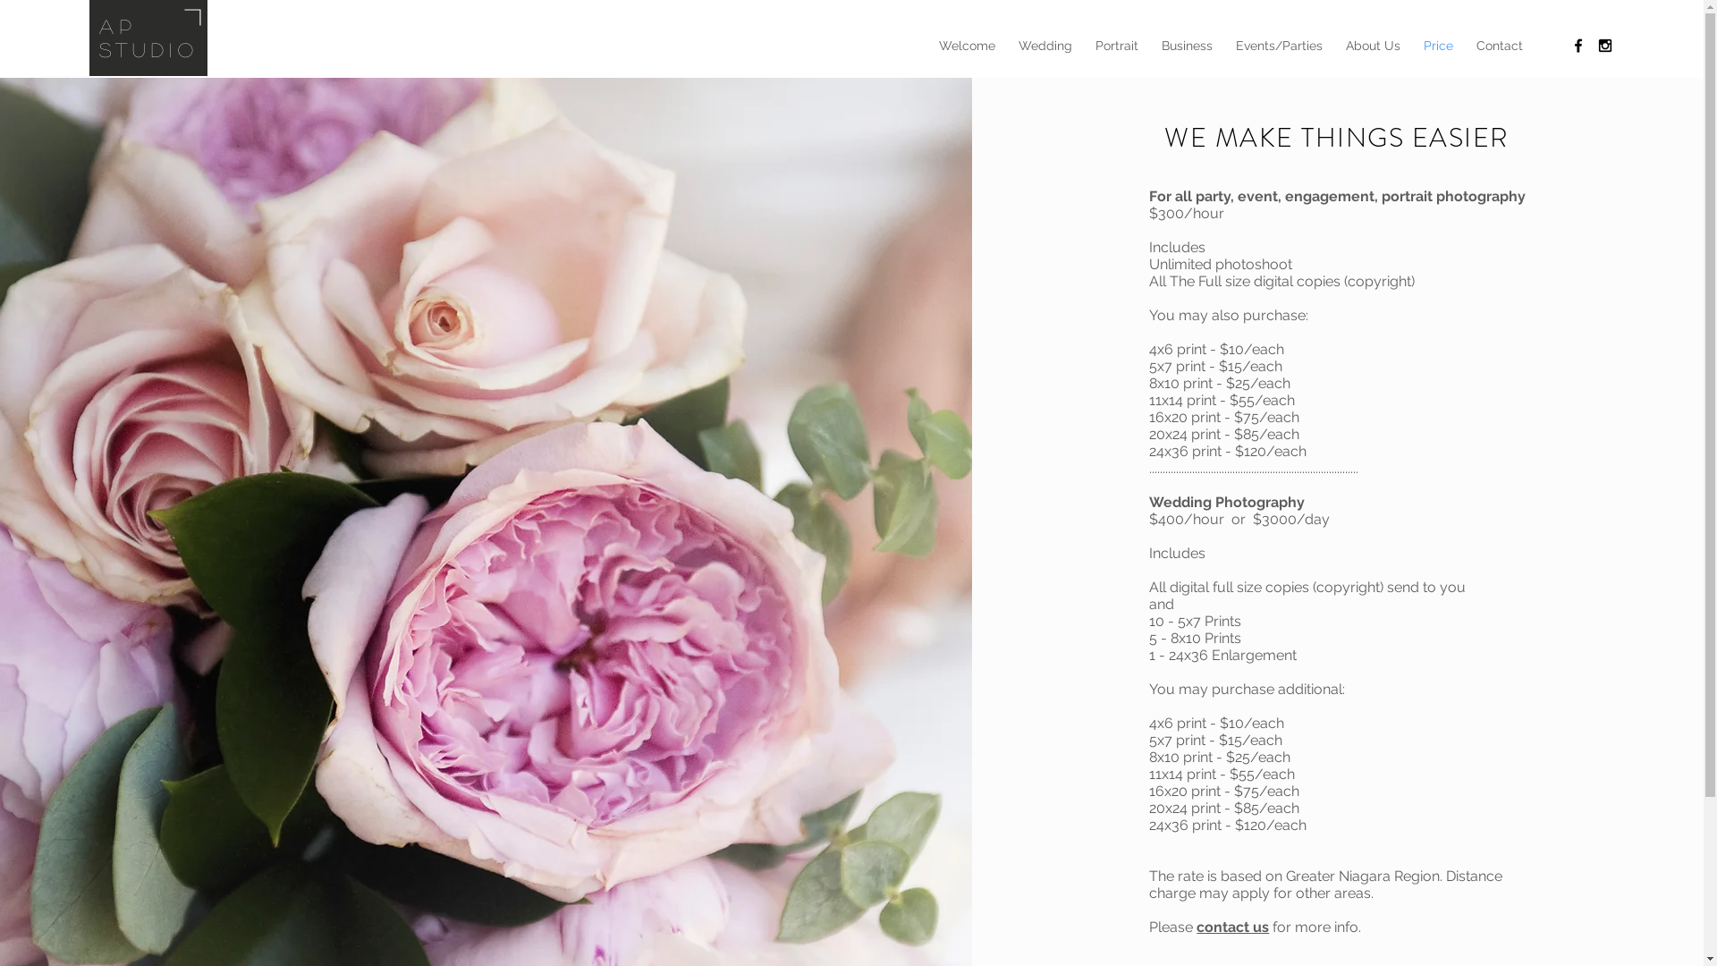  What do you see at coordinates (1188, 46) in the screenshot?
I see `Business` at bounding box center [1188, 46].